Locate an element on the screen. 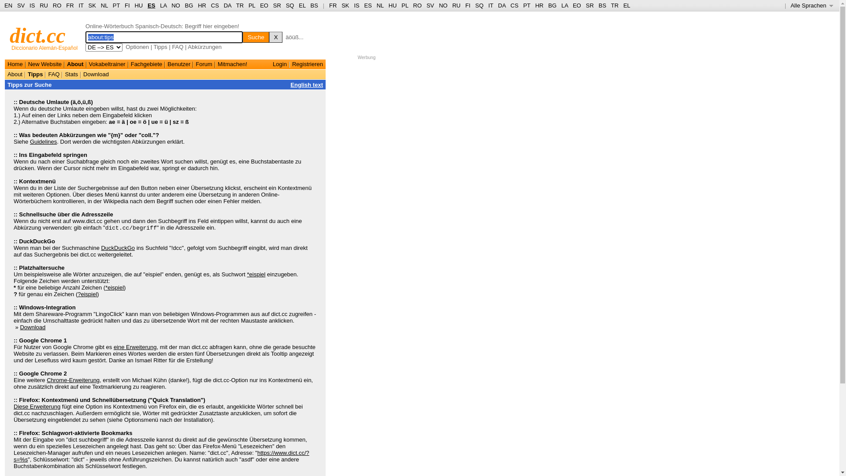  IS is located at coordinates (356, 5).